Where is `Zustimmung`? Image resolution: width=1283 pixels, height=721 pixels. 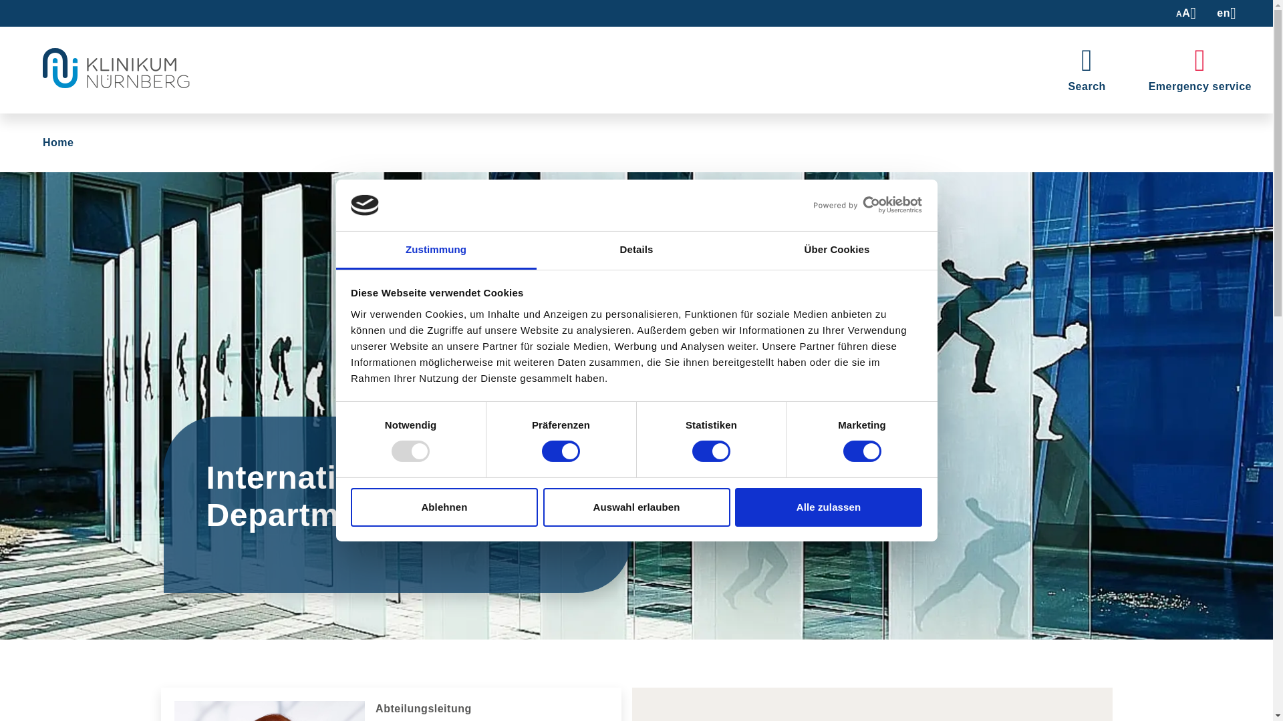 Zustimmung is located at coordinates (436, 250).